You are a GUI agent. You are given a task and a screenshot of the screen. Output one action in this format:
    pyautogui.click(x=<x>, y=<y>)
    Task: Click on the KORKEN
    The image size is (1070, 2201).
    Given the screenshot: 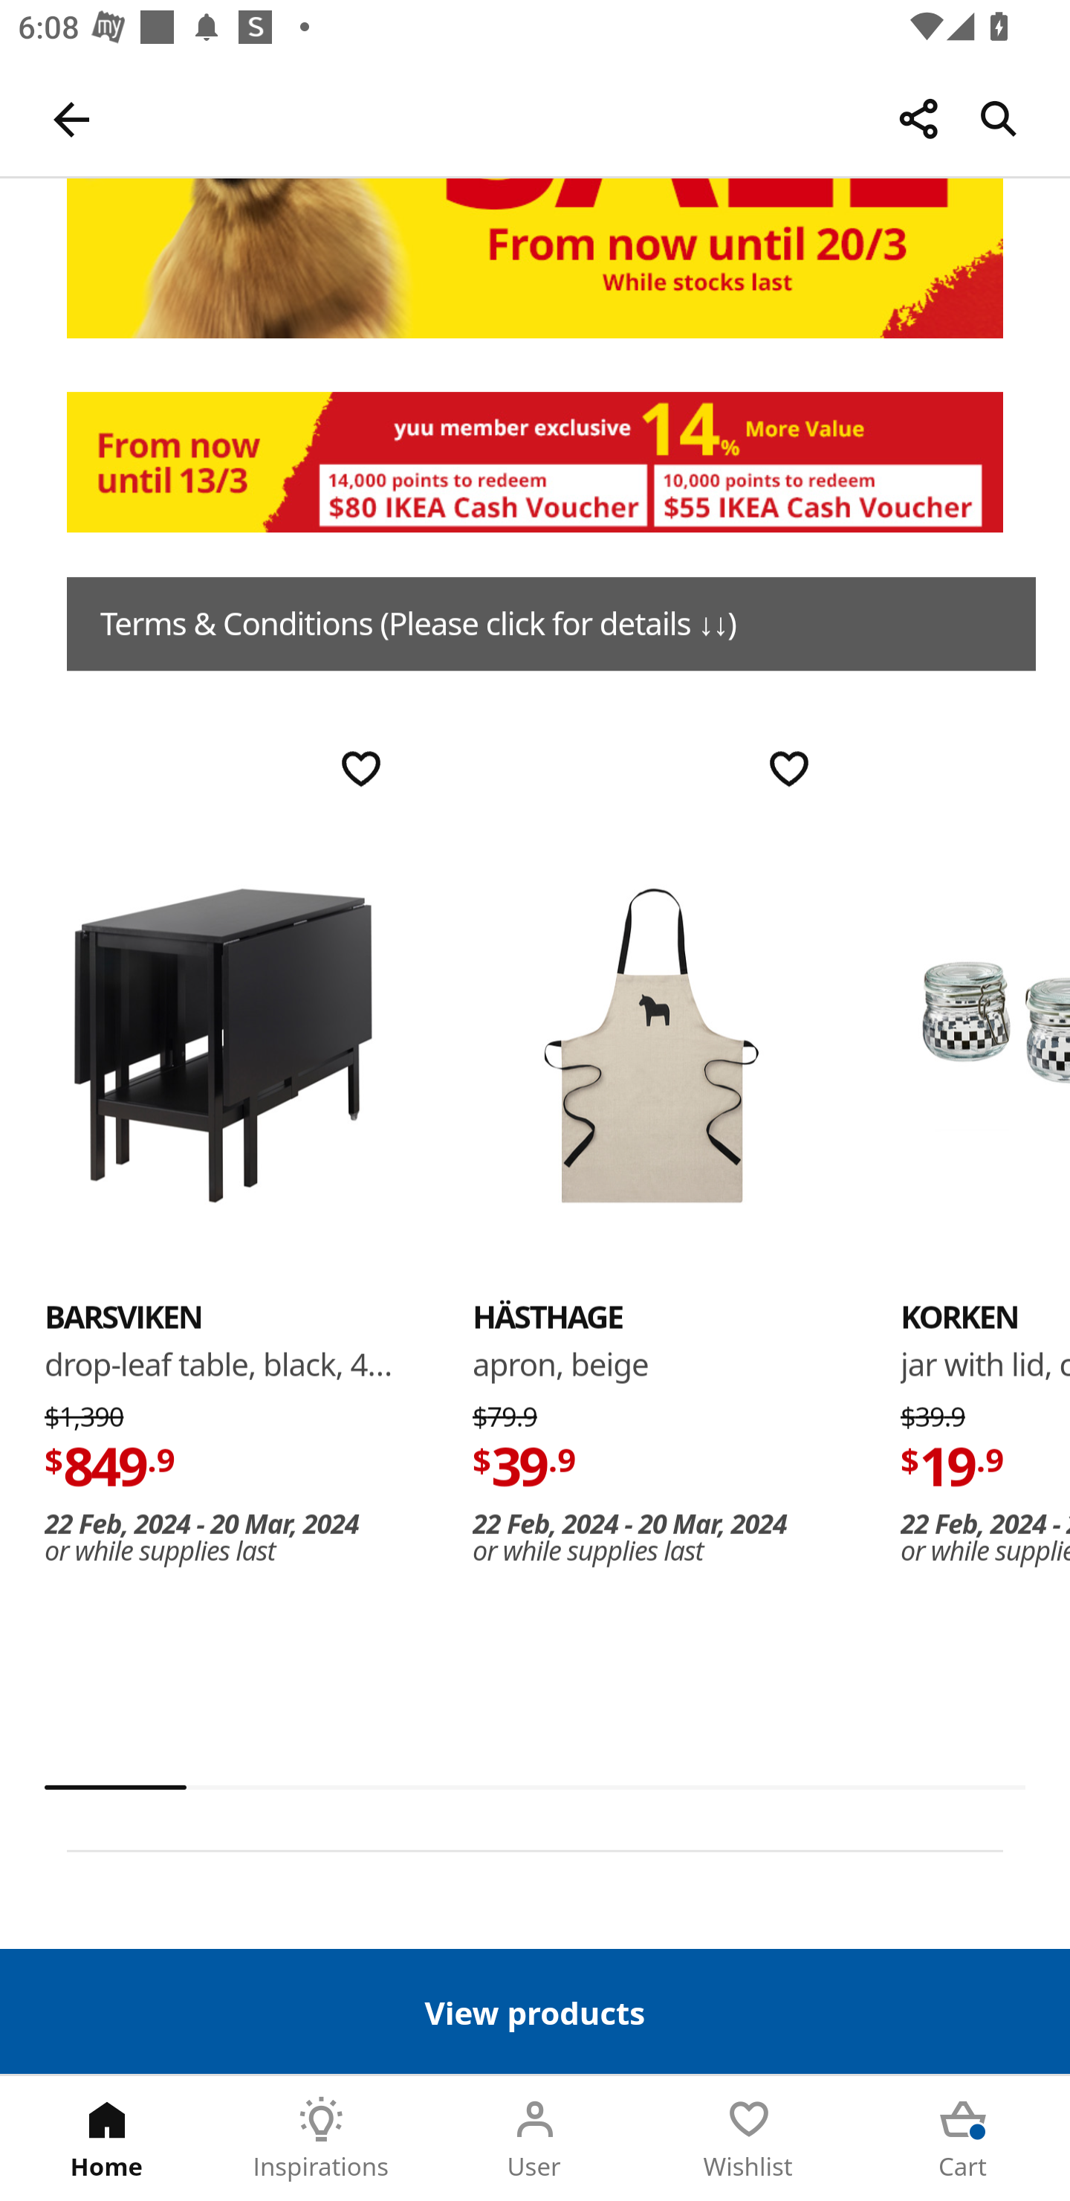 What is the action you would take?
    pyautogui.click(x=985, y=1044)
    